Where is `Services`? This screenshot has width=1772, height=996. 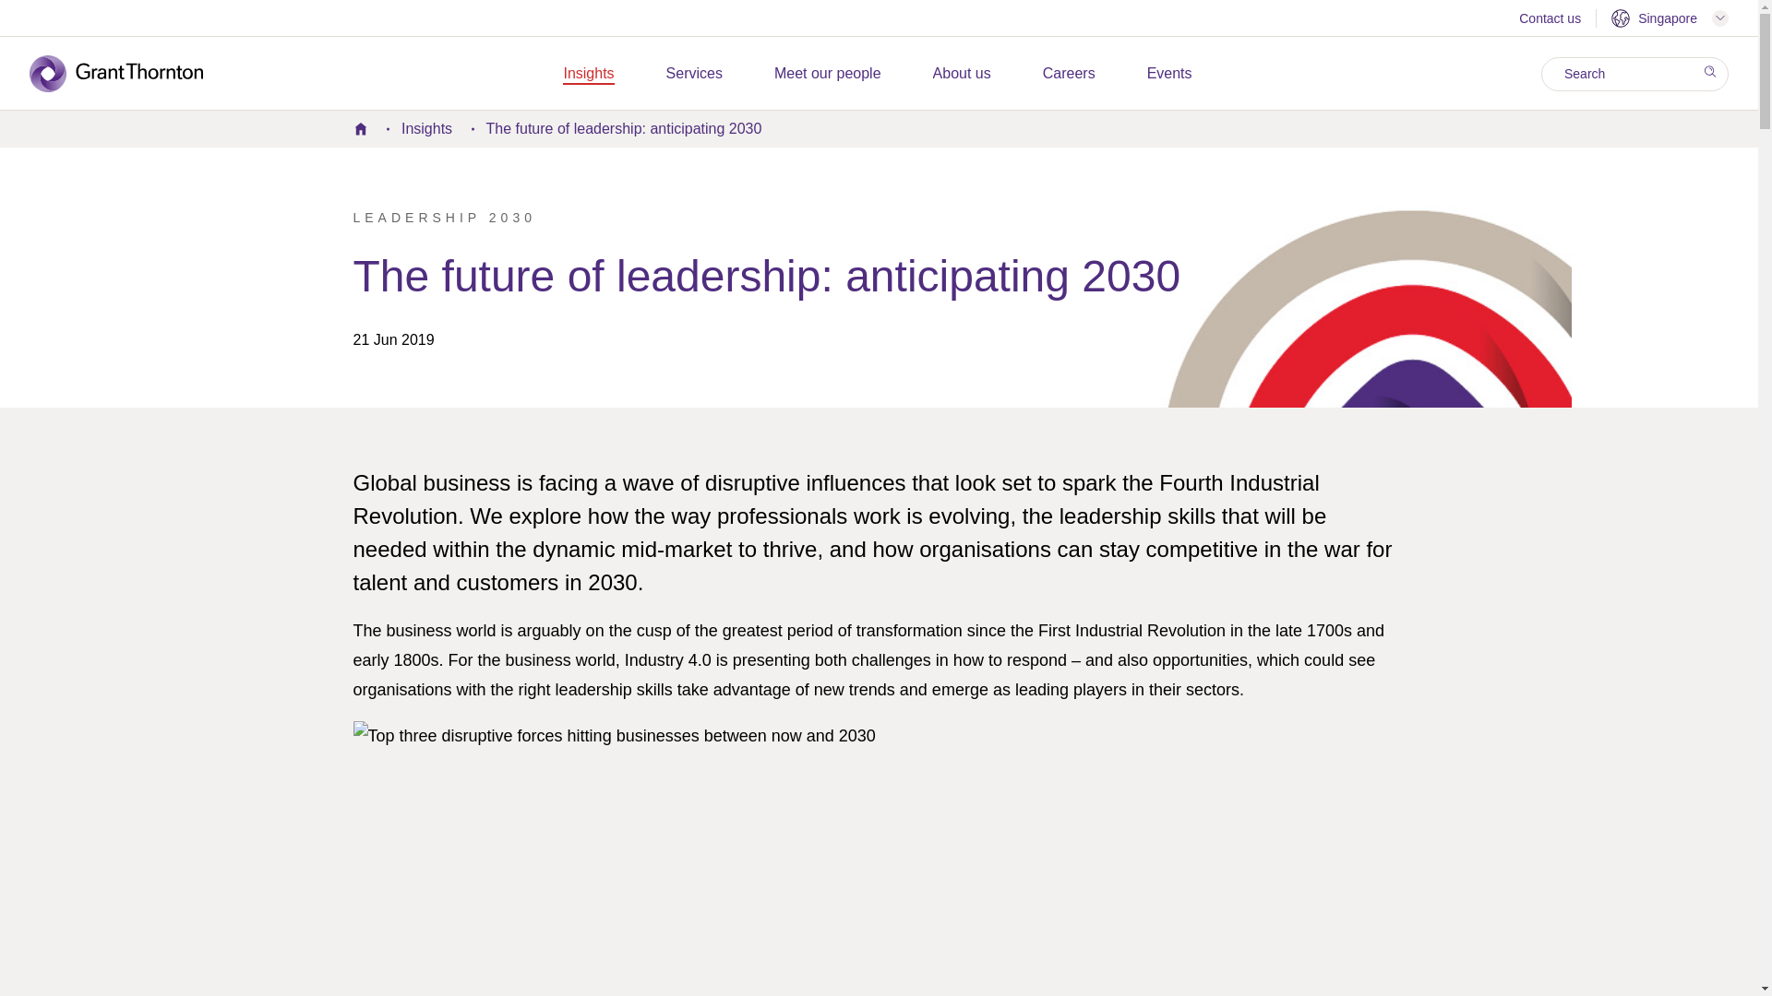 Services is located at coordinates (694, 74).